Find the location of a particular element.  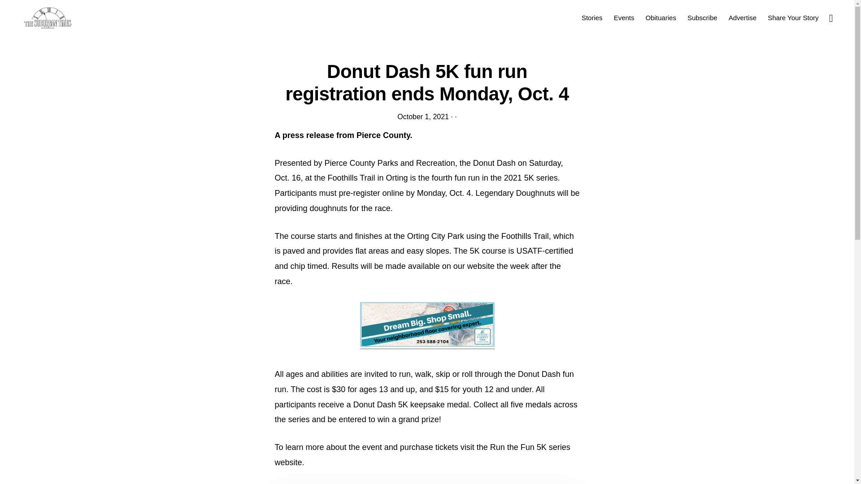

SUBSCRIBE is located at coordinates (457, 458).